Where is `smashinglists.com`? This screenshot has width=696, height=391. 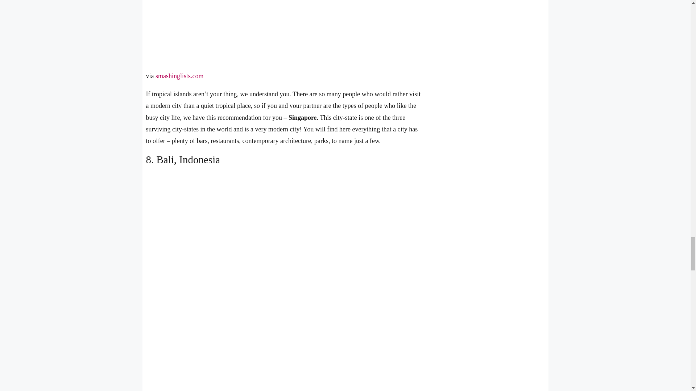 smashinglists.com is located at coordinates (179, 76).